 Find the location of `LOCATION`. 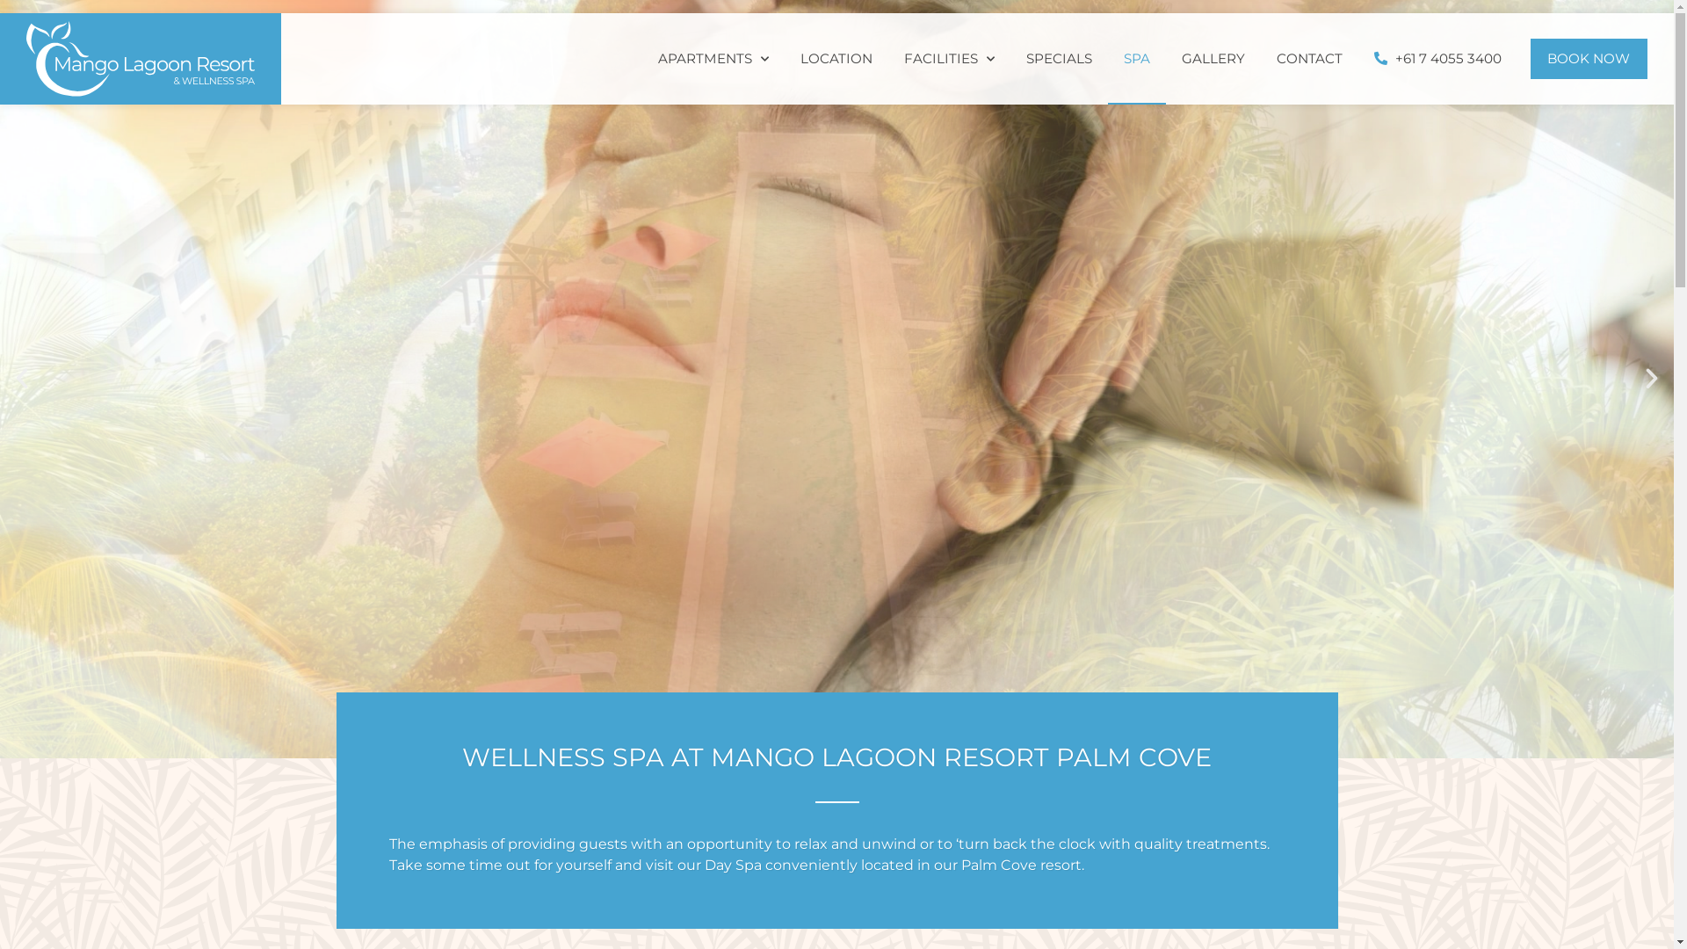

LOCATION is located at coordinates (835, 59).